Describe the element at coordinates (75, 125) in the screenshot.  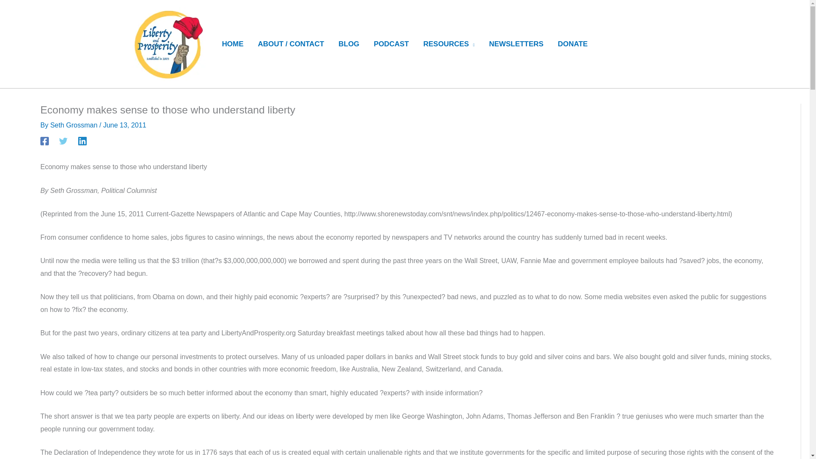
I see `Seth Grossman` at that location.